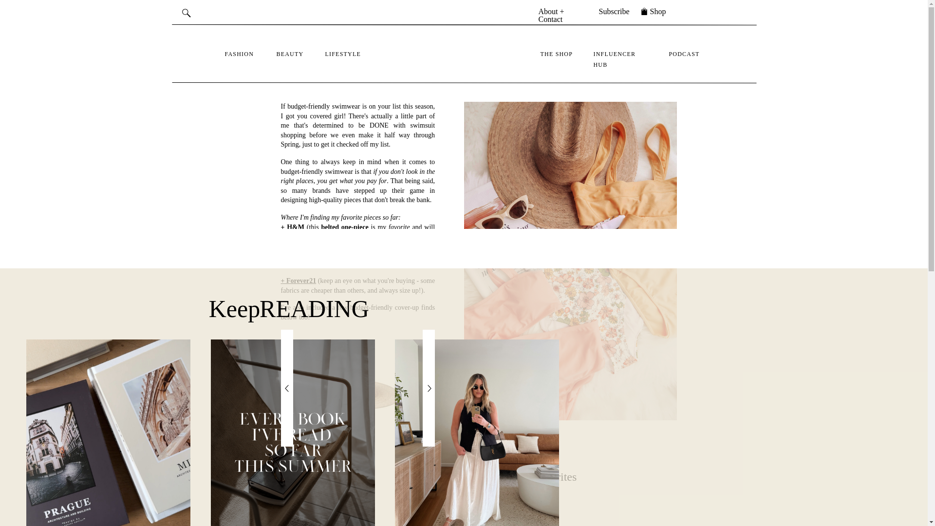  Describe the element at coordinates (558, 54) in the screenshot. I see `THE SHOP` at that location.